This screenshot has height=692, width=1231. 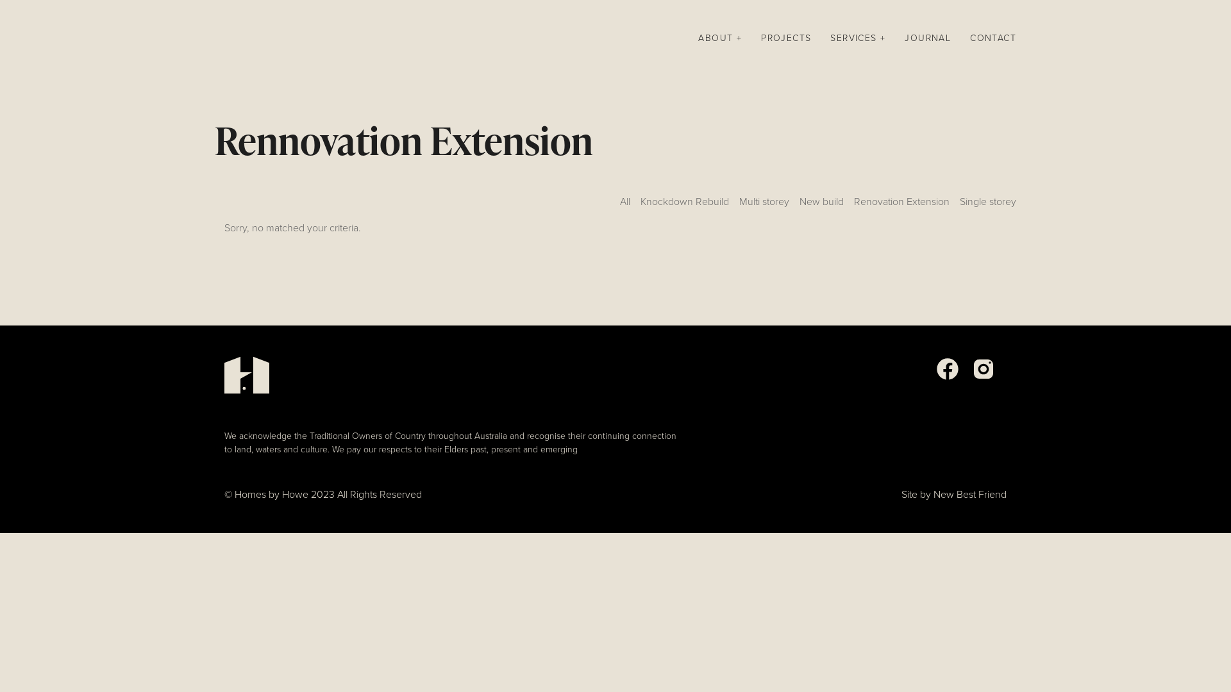 I want to click on Multi storey, so click(x=764, y=206).